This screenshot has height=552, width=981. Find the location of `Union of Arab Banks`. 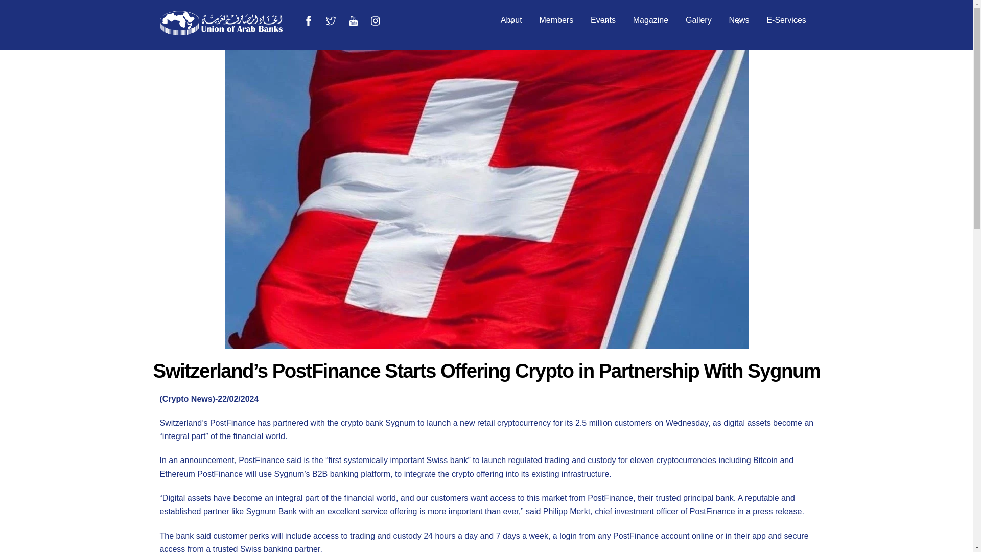

Union of Arab Banks is located at coordinates (486, 20).